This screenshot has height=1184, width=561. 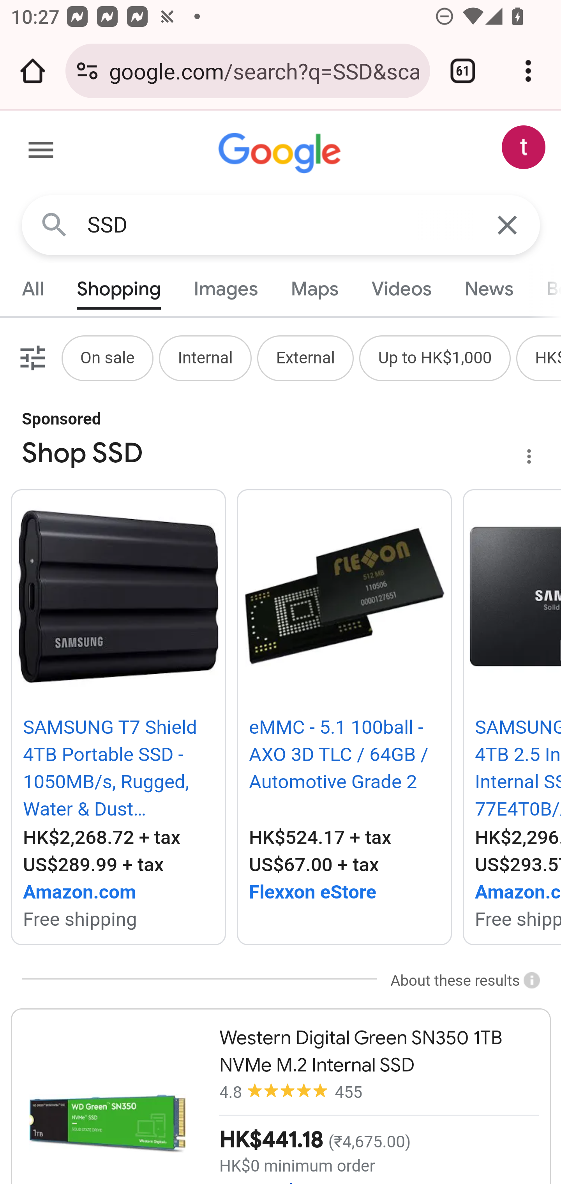 What do you see at coordinates (107, 358) in the screenshot?
I see `On sale` at bounding box center [107, 358].